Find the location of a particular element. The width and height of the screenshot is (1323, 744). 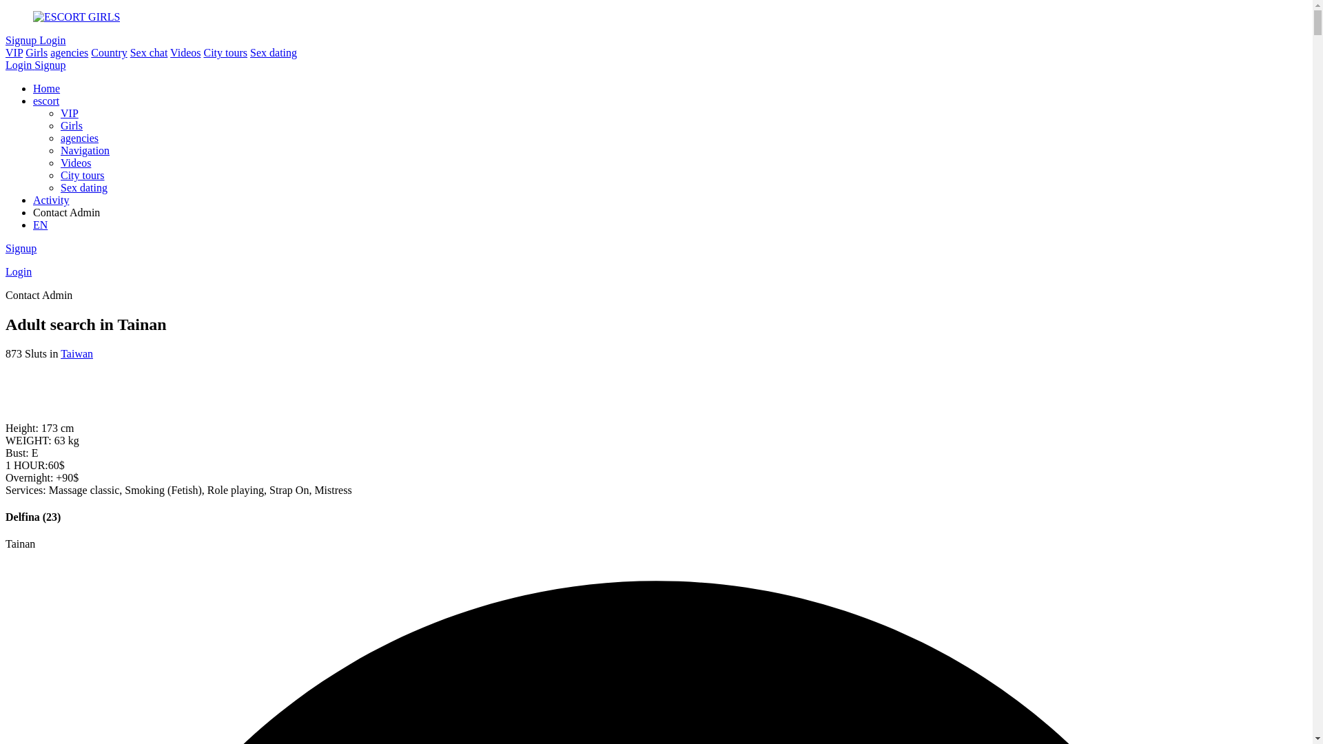

VIP is located at coordinates (14, 52).